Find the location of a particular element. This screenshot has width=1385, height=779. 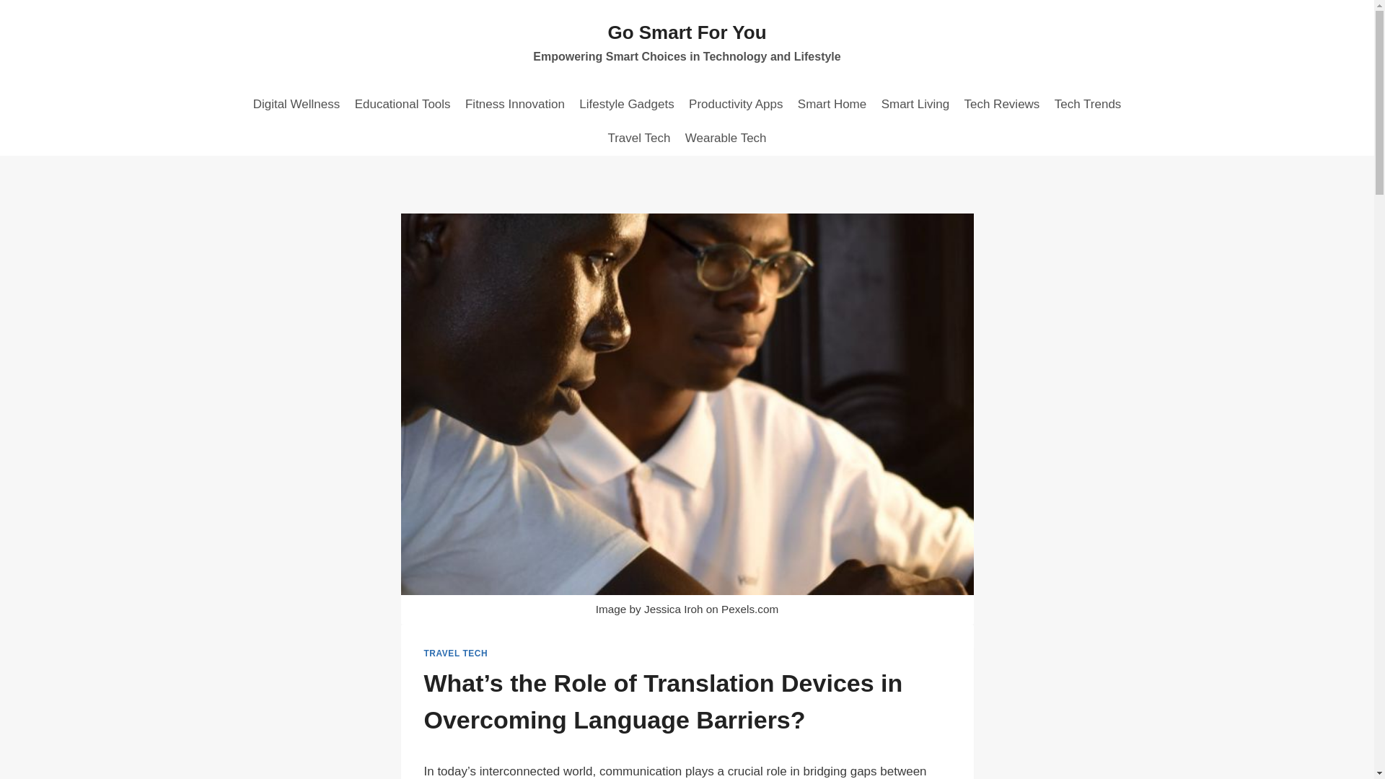

Smart Living is located at coordinates (915, 104).